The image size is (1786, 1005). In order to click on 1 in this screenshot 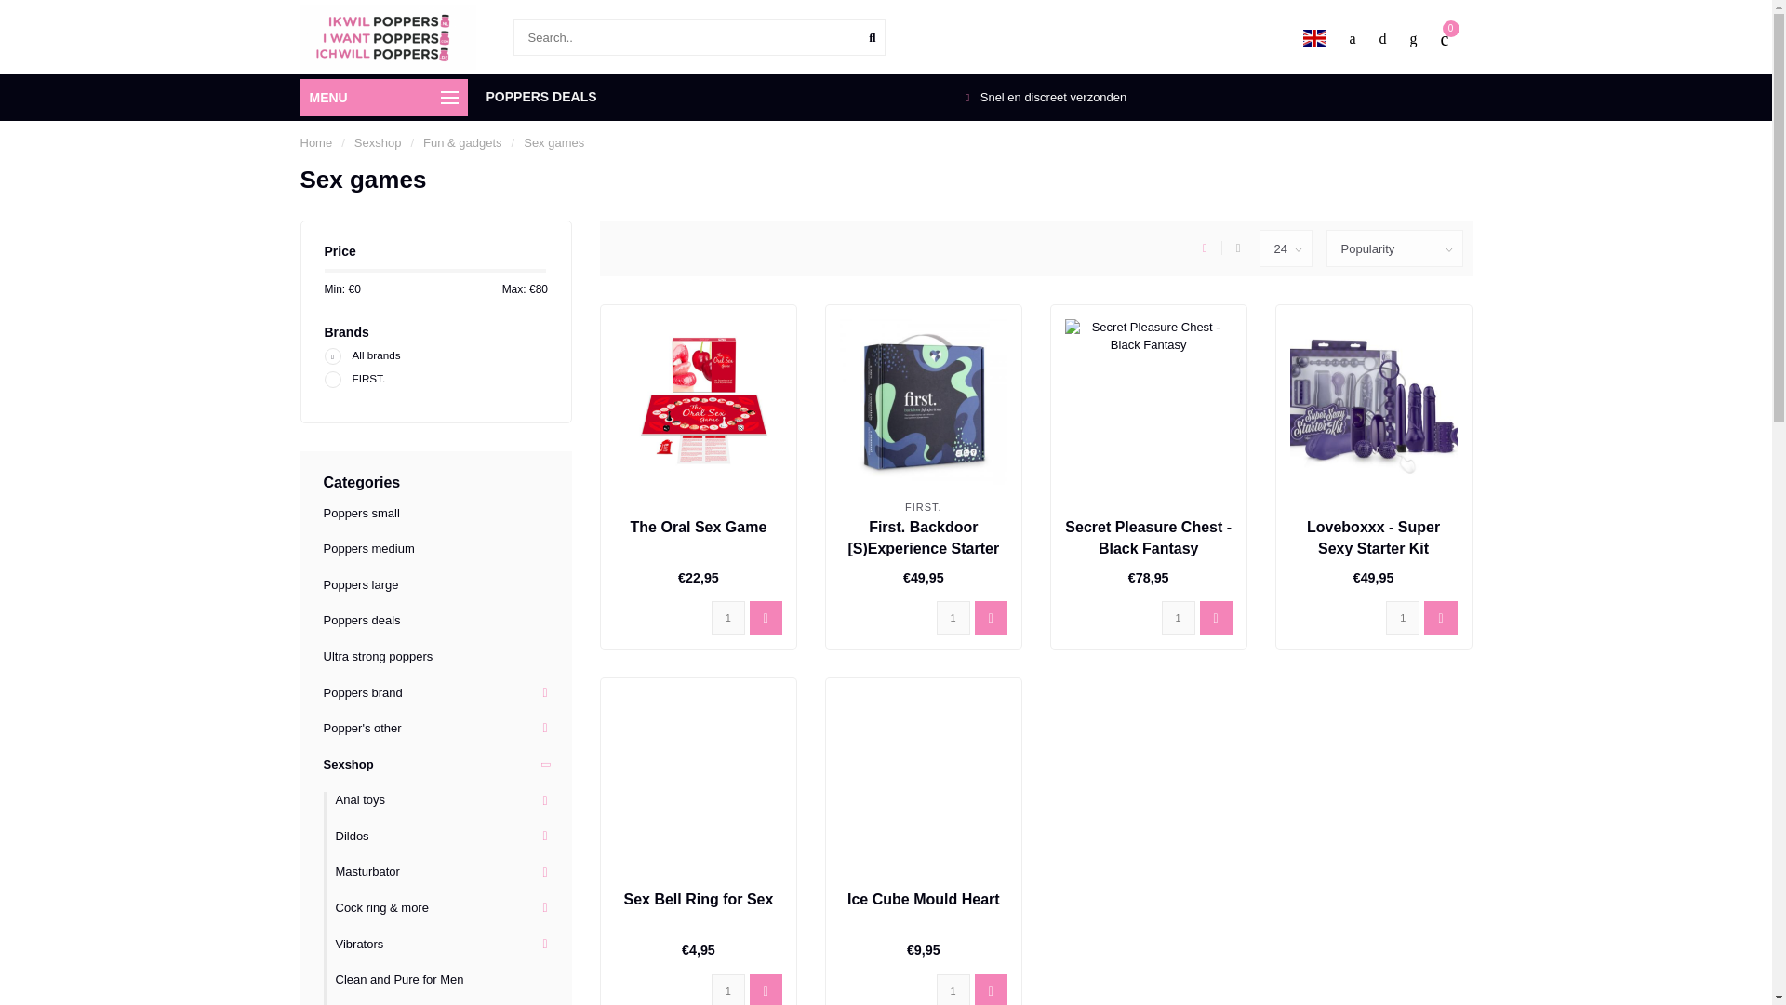, I will do `click(953, 989)`.